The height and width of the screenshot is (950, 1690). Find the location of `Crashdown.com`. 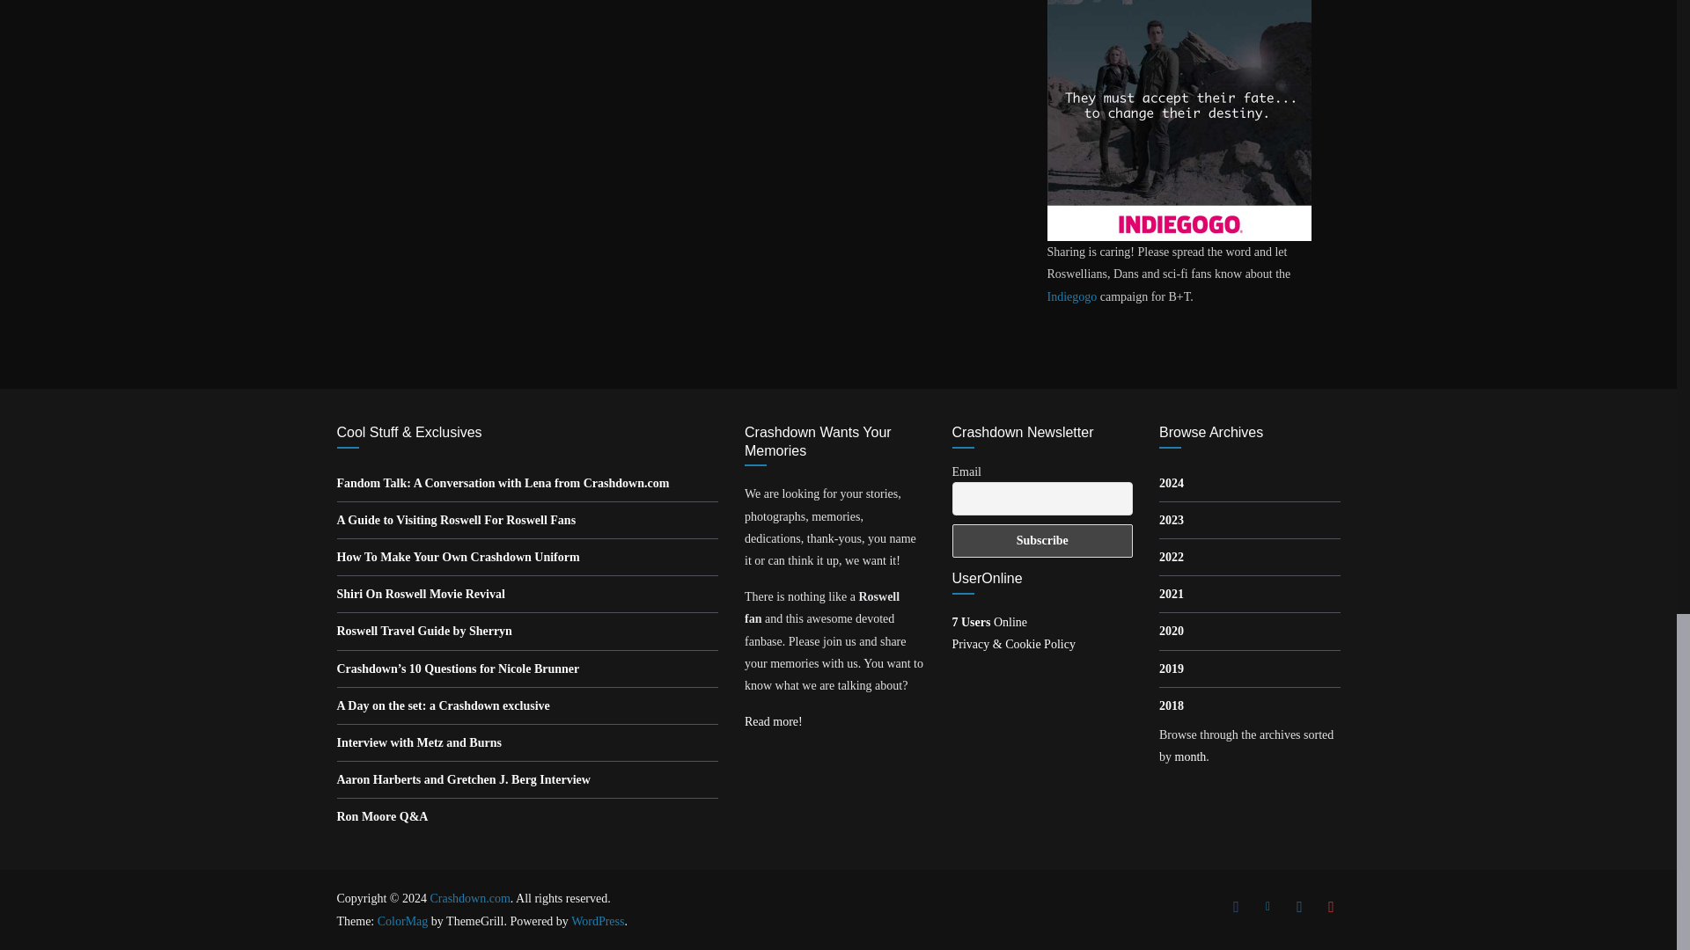

Crashdown.com is located at coordinates (469, 899).